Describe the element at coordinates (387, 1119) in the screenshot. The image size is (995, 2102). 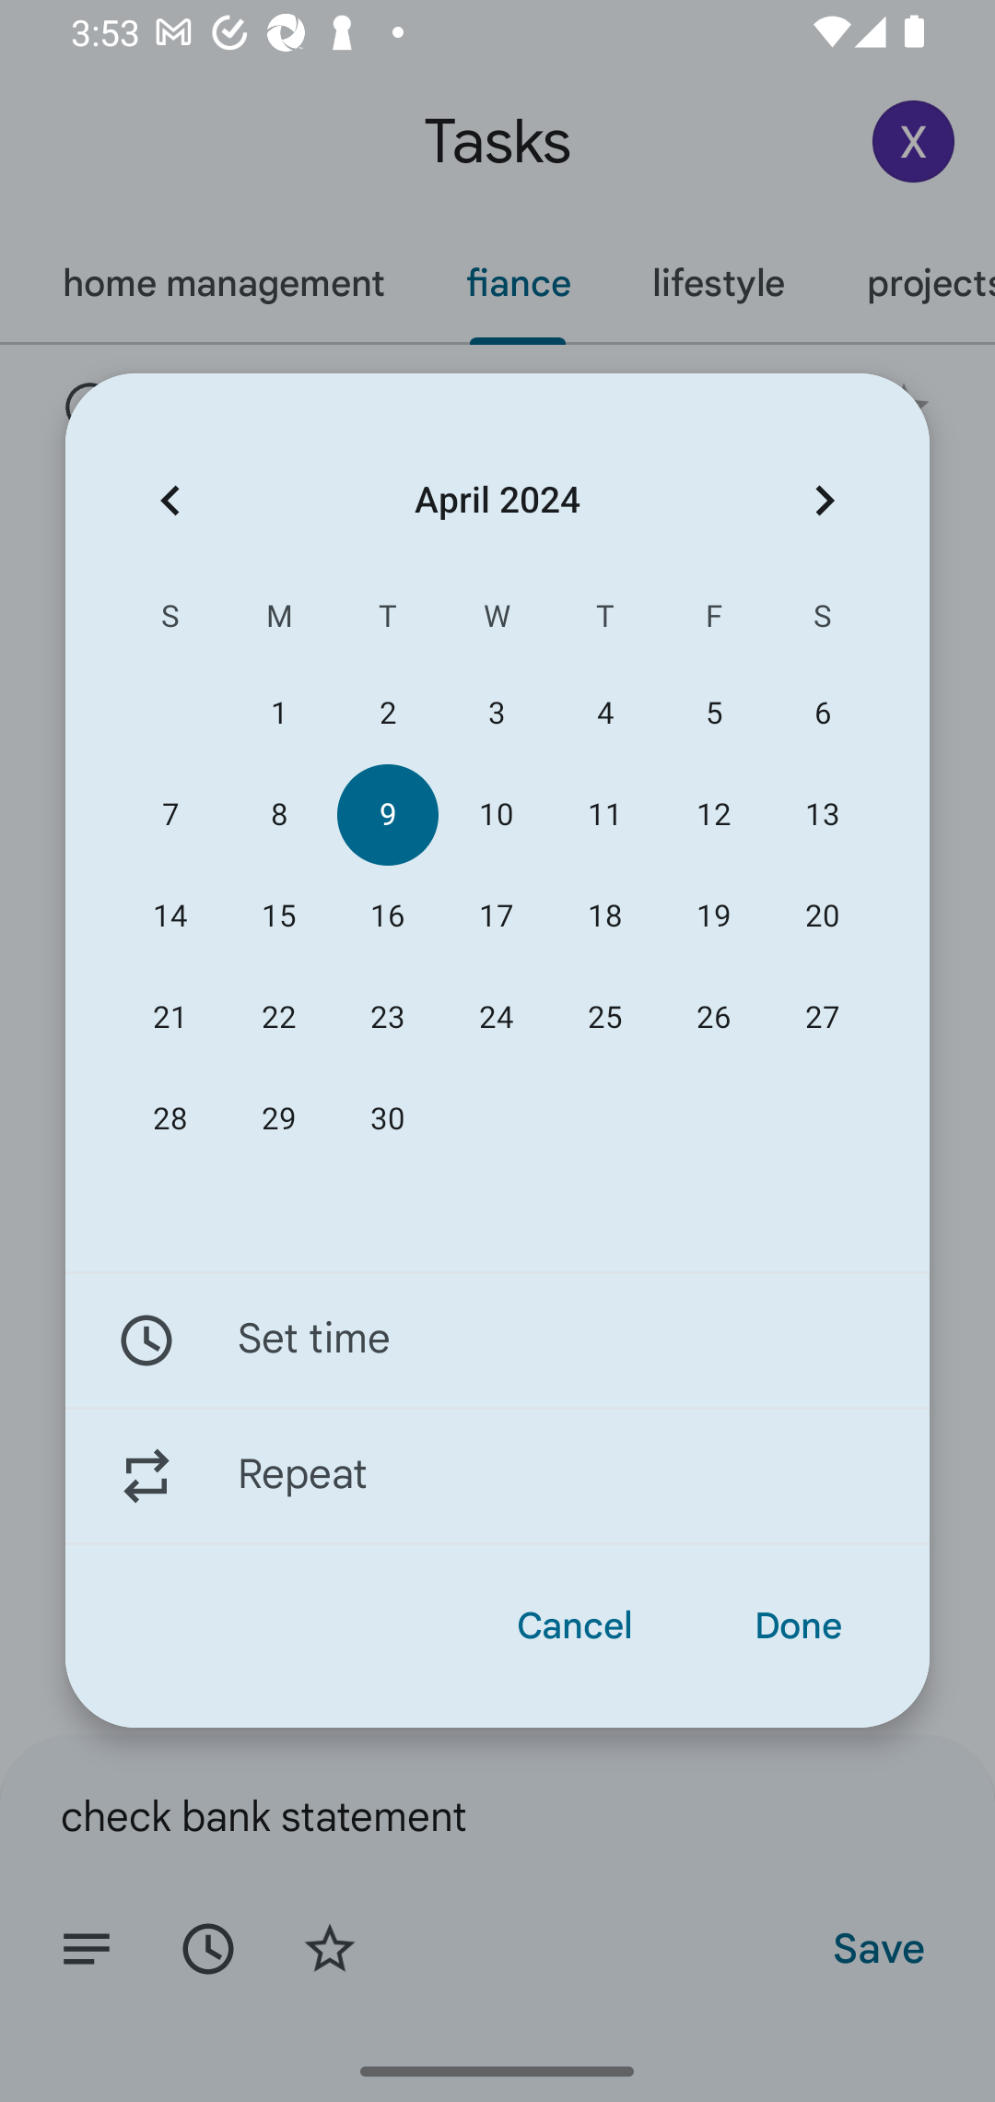
I see `30 30 April 2024` at that location.